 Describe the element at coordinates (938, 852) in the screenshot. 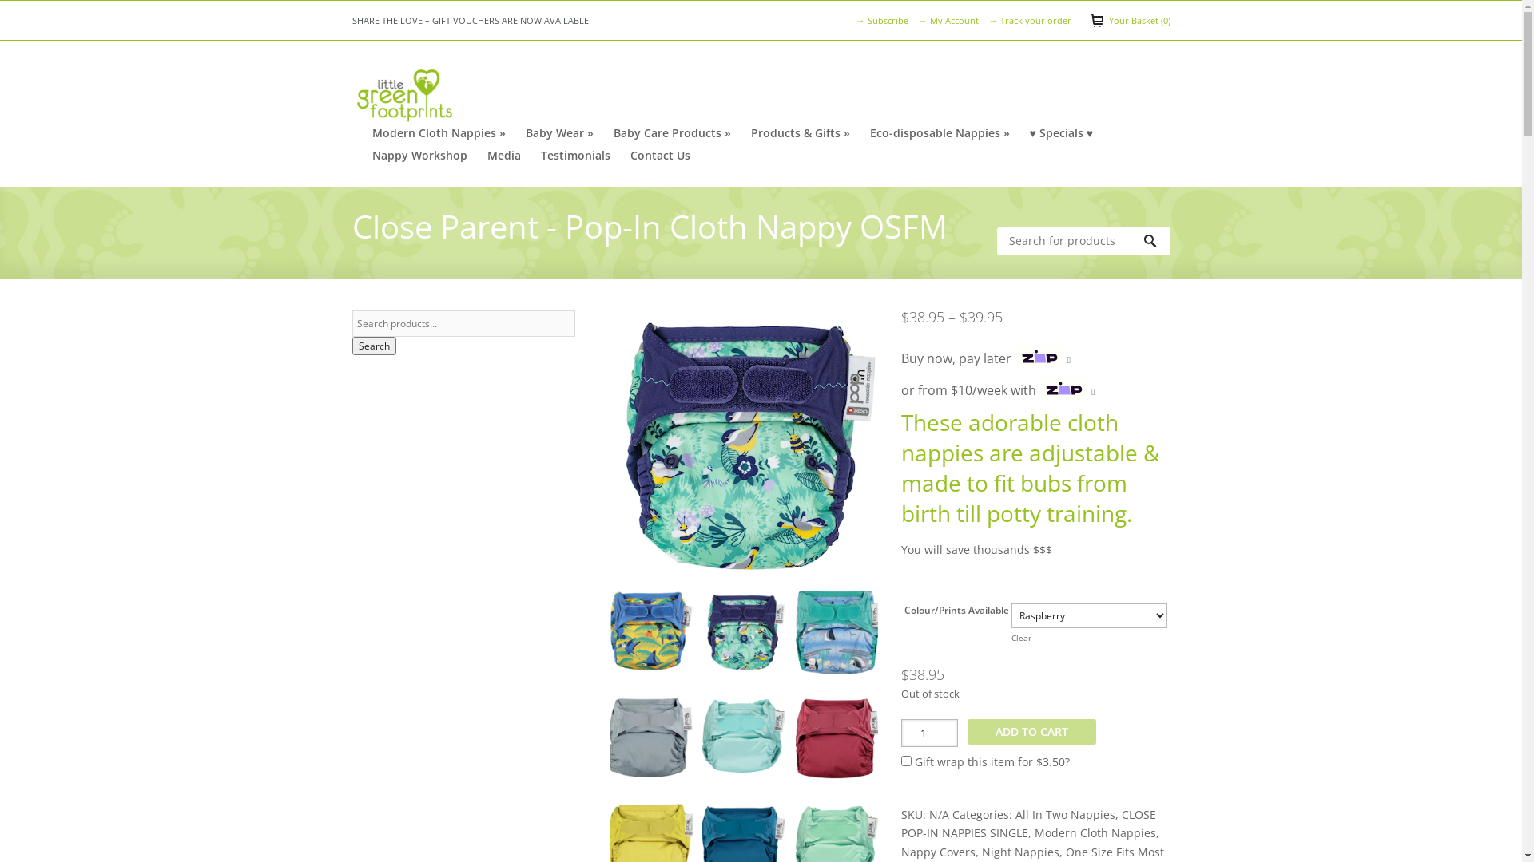

I see `Nappy Covers` at that location.